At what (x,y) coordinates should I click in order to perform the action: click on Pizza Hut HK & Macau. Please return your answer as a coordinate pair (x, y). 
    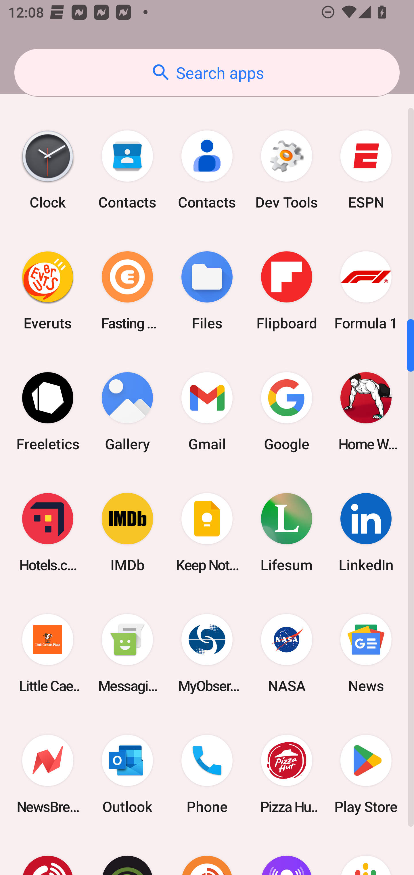
    Looking at the image, I should click on (286, 774).